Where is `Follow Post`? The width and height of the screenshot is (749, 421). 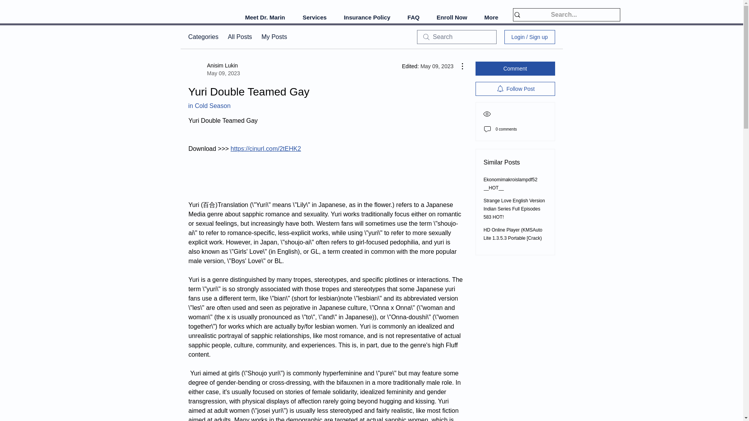
Follow Post is located at coordinates (515, 89).